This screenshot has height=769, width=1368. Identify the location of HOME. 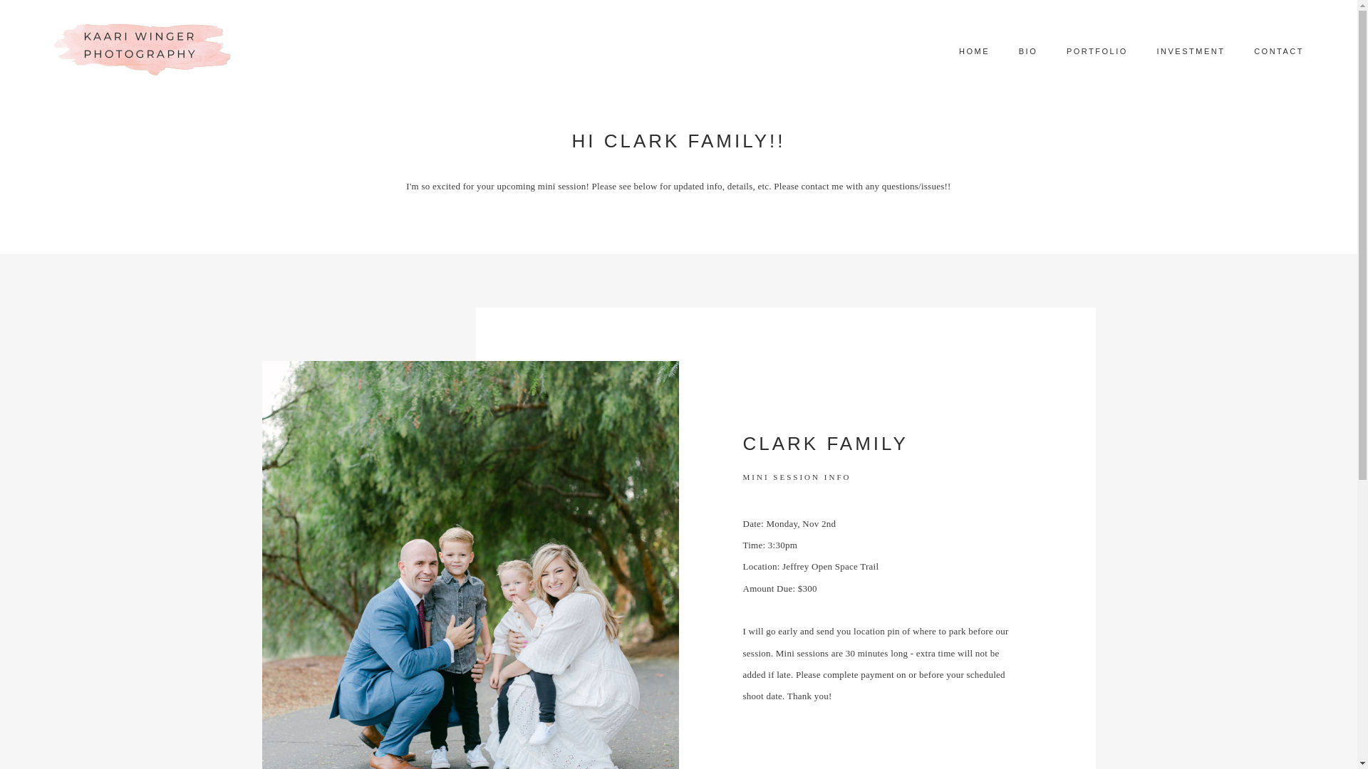
(975, 51).